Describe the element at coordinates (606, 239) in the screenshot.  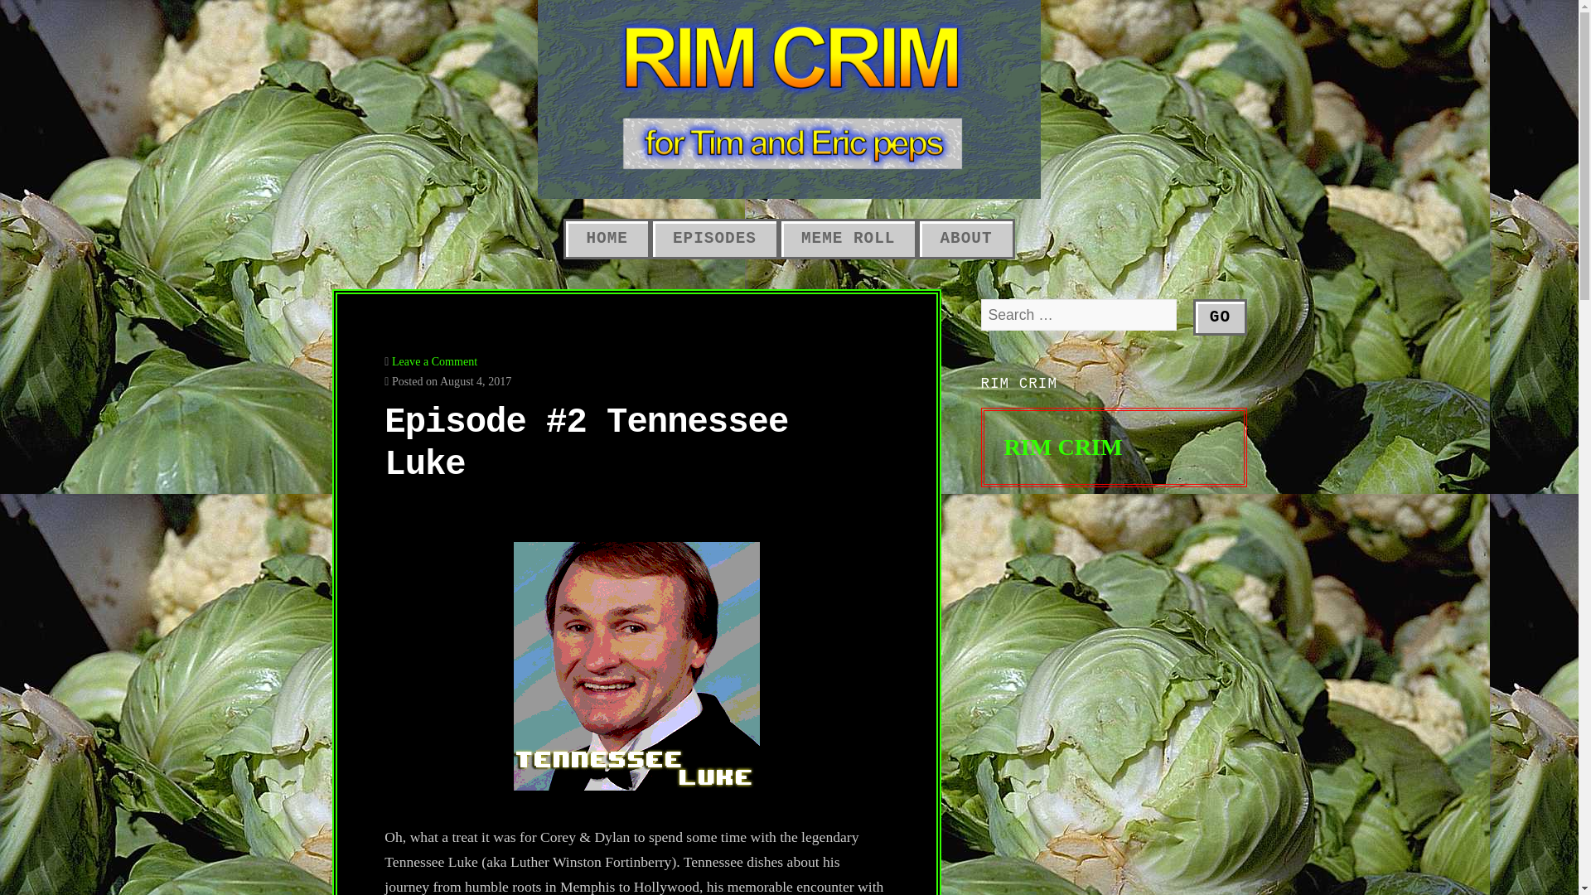
I see `HOME` at that location.